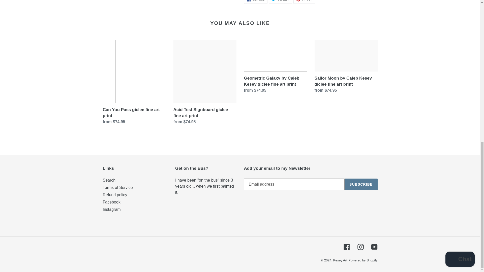 Image resolution: width=484 pixels, height=272 pixels. Describe the element at coordinates (361, 184) in the screenshot. I see `SUBSCRIBE` at that location.